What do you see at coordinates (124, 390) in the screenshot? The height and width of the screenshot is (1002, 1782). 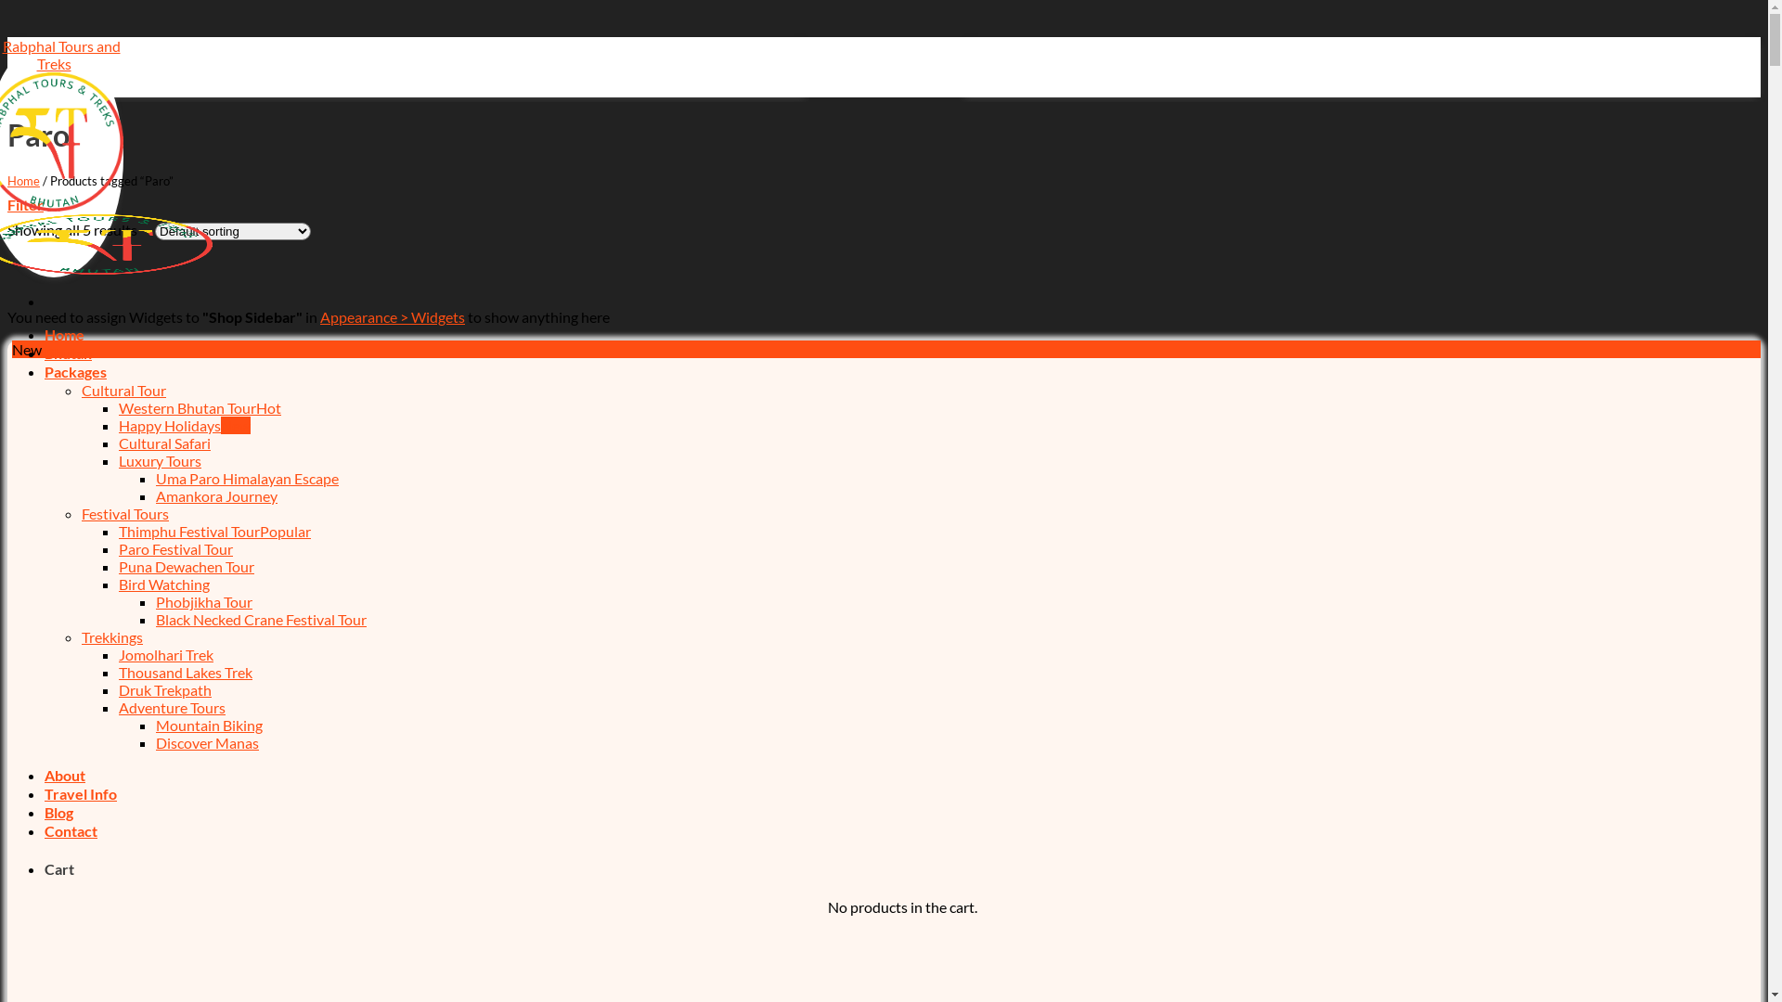 I see `Cultural Tour` at bounding box center [124, 390].